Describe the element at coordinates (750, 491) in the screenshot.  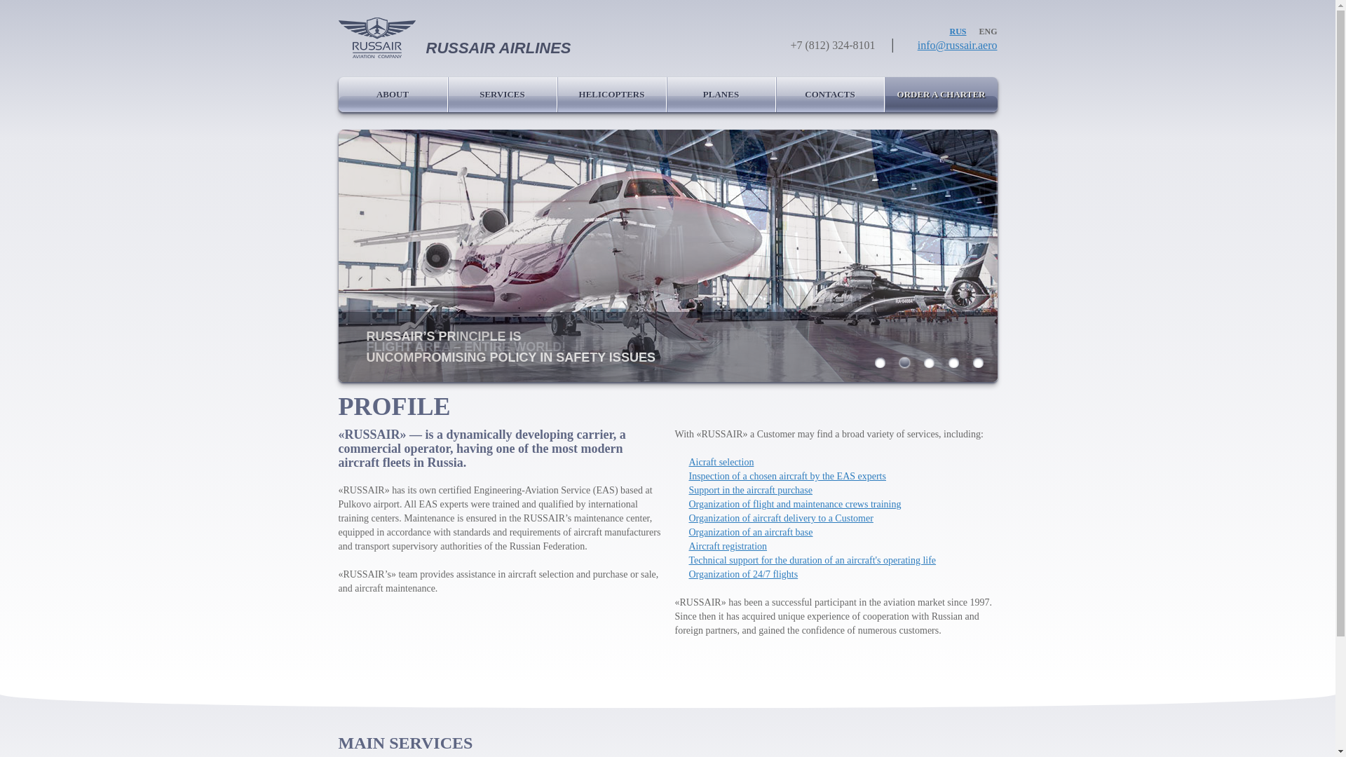
I see `Support in the aircraft purchase` at that location.